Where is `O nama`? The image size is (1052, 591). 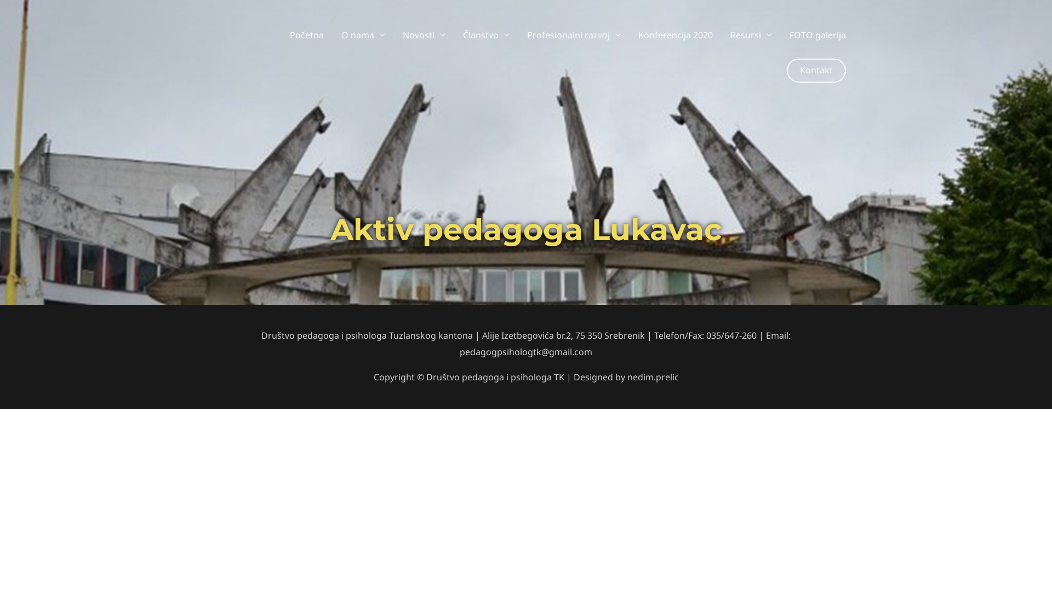
O nama is located at coordinates (363, 35).